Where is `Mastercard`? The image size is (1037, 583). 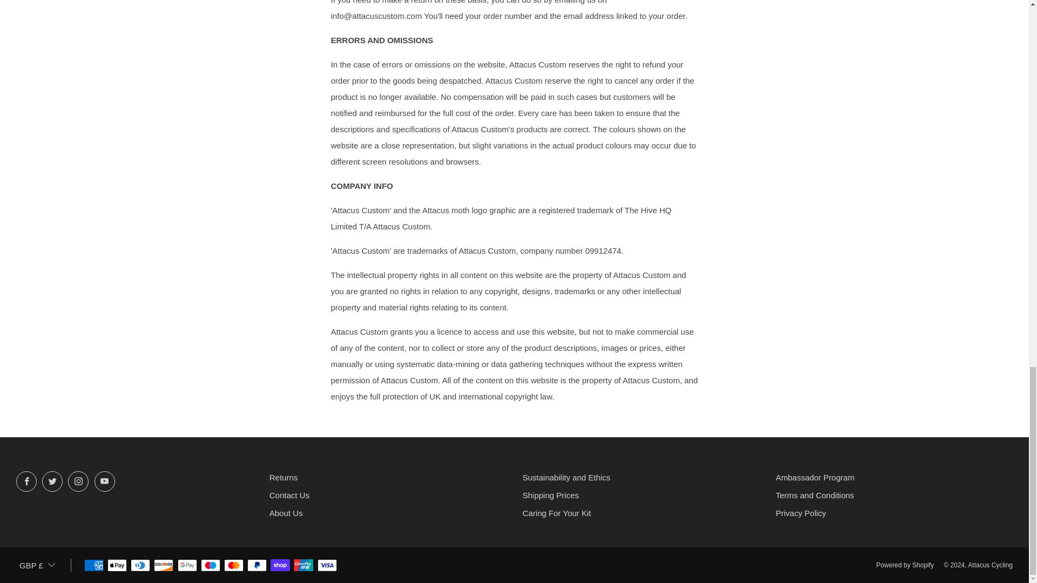 Mastercard is located at coordinates (233, 566).